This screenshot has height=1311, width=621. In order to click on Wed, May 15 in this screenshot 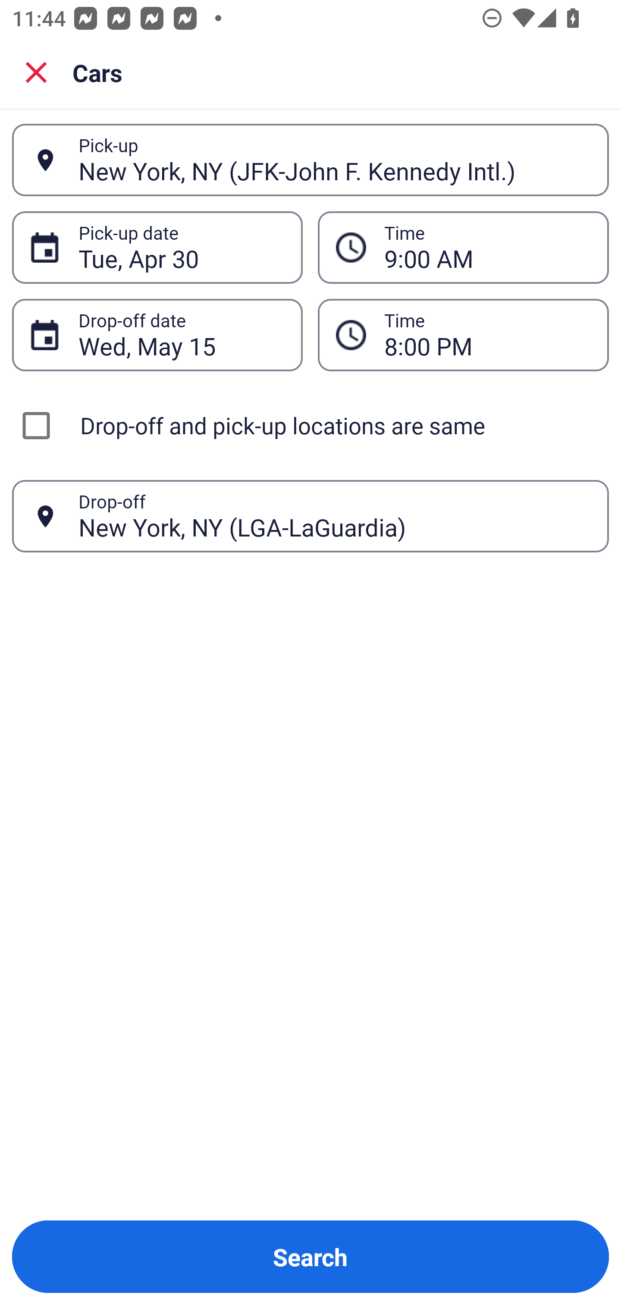, I will do `click(181, 335)`.